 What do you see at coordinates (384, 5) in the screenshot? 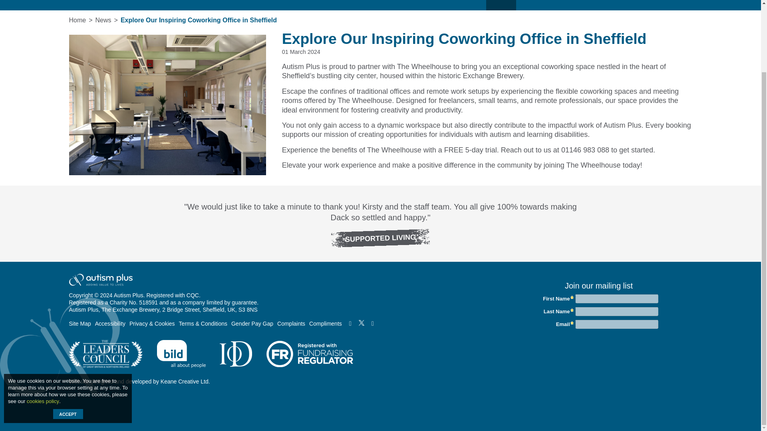
I see `Careers` at bounding box center [384, 5].